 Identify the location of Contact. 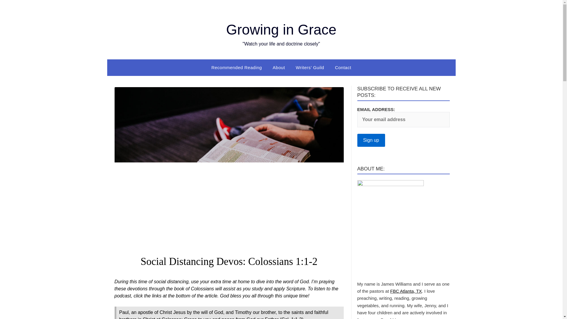
(343, 67).